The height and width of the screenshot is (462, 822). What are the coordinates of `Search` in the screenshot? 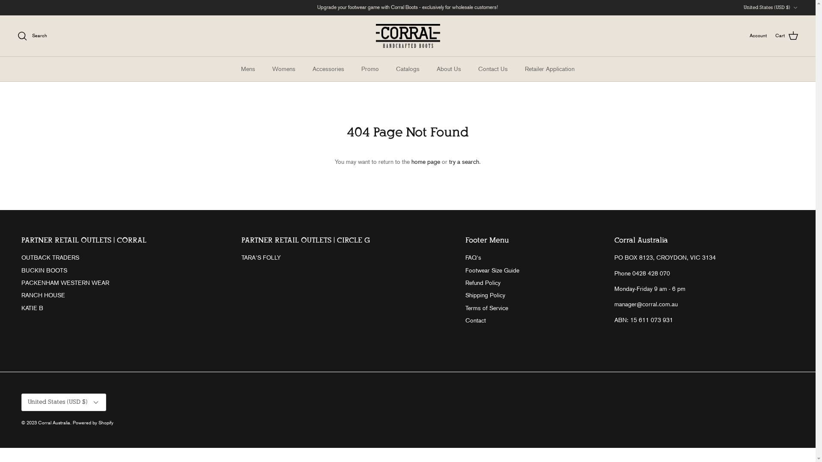 It's located at (32, 36).